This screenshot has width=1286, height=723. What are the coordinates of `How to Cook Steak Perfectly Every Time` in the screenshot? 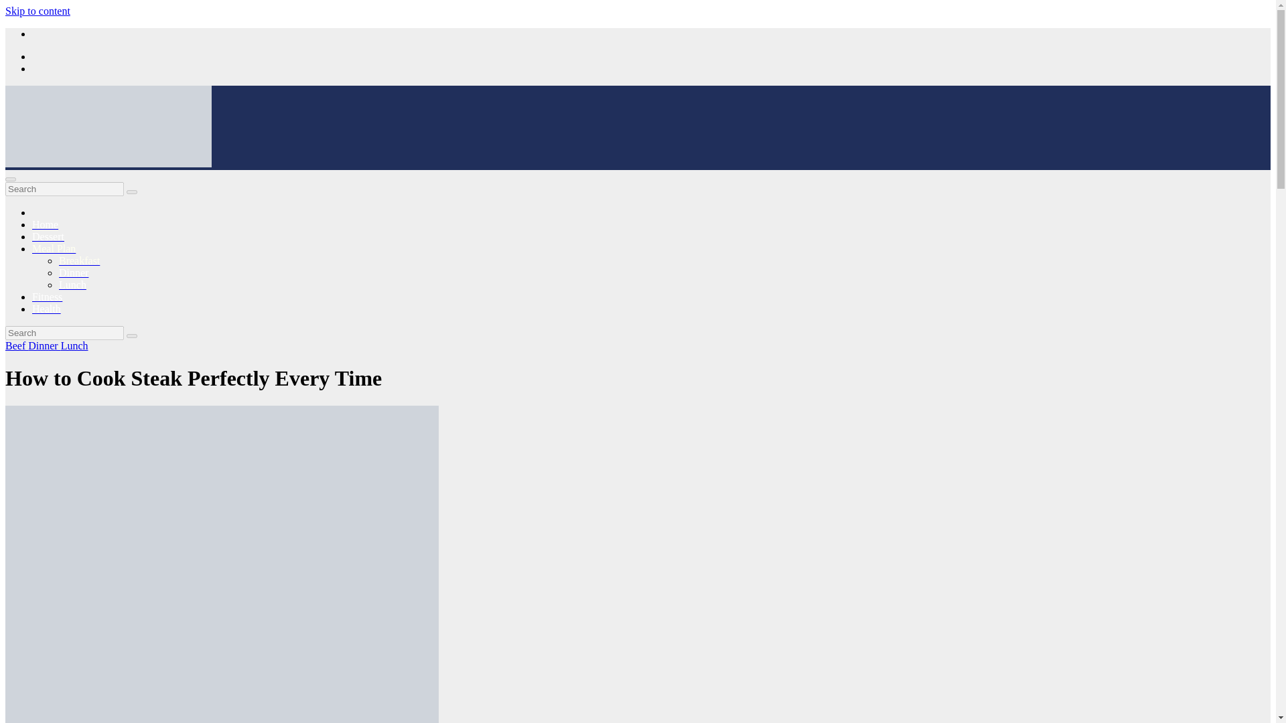 It's located at (193, 378).